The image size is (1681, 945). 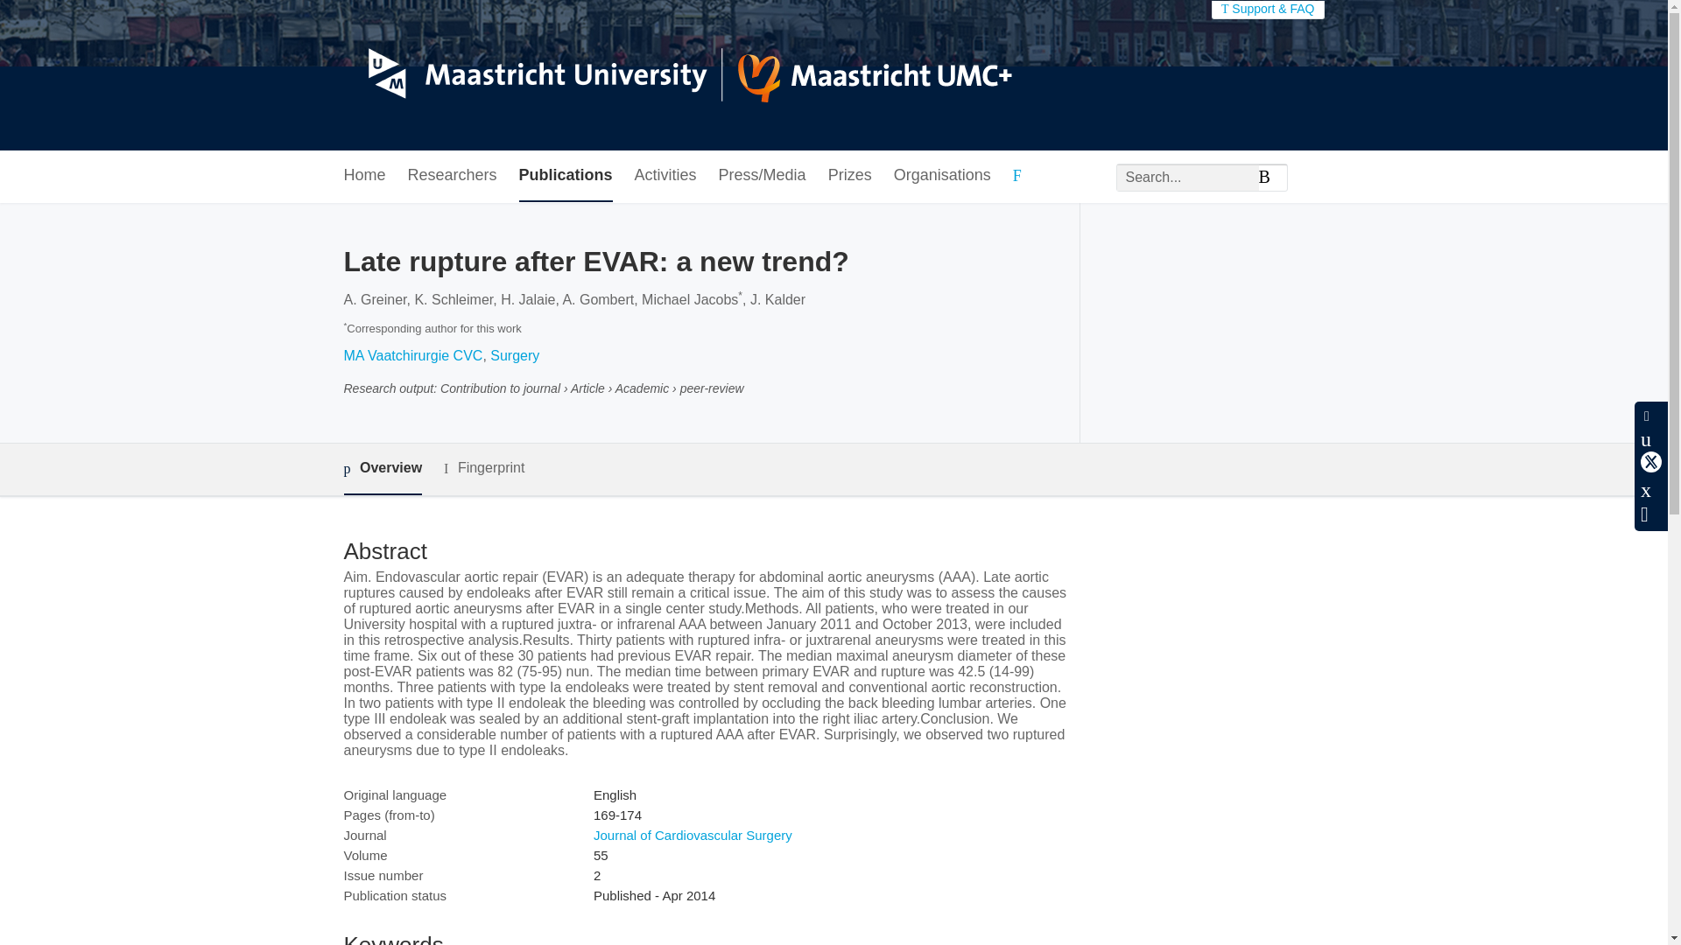 What do you see at coordinates (566, 176) in the screenshot?
I see `Publications` at bounding box center [566, 176].